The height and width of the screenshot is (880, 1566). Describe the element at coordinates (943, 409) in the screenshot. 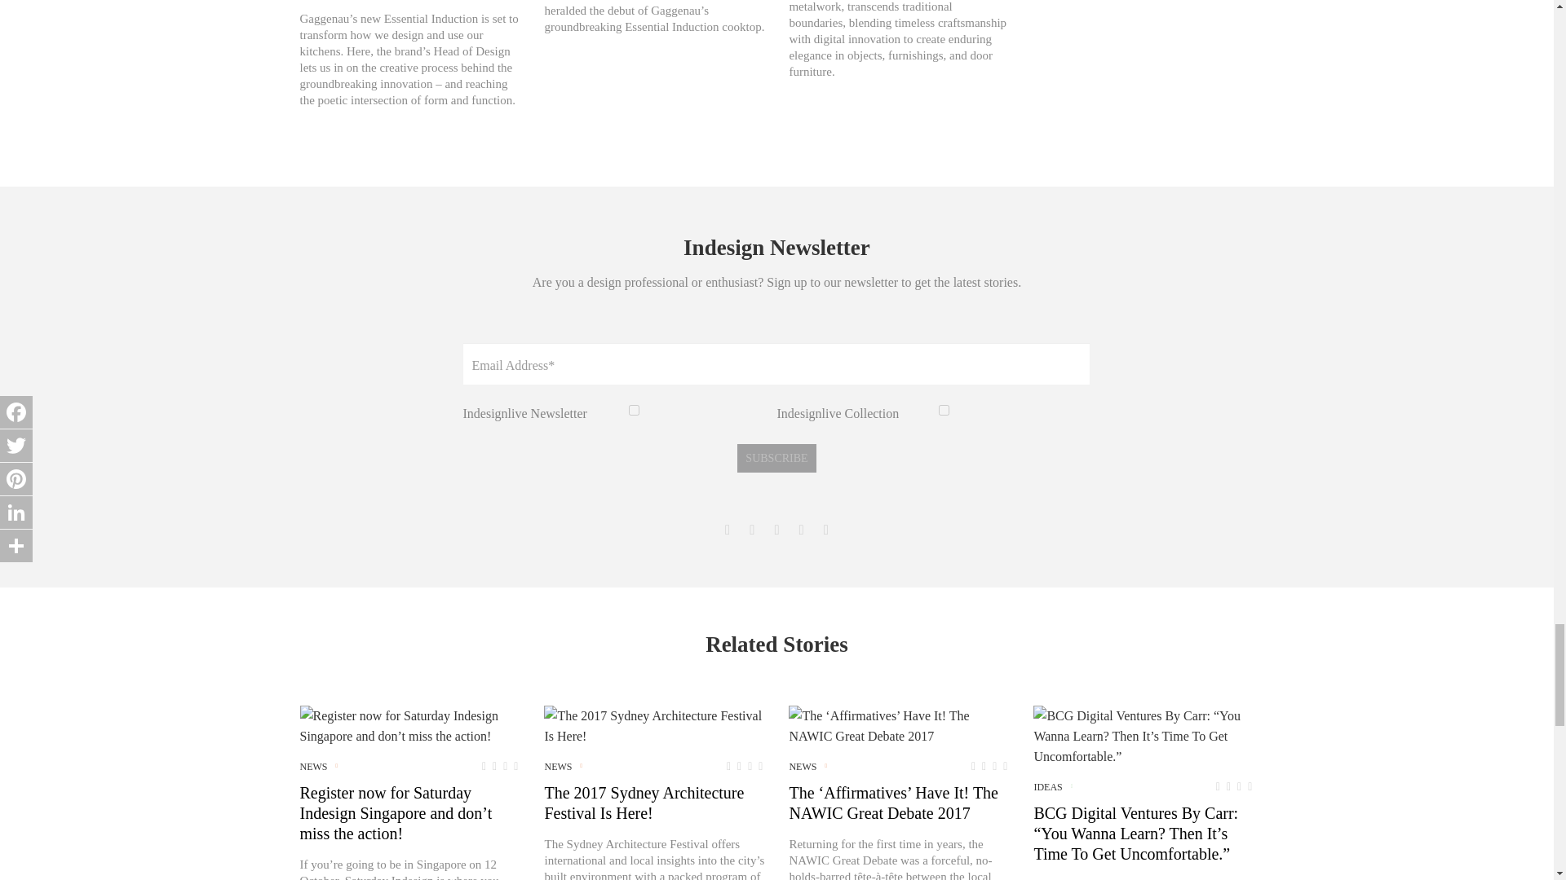

I see `yes` at that location.